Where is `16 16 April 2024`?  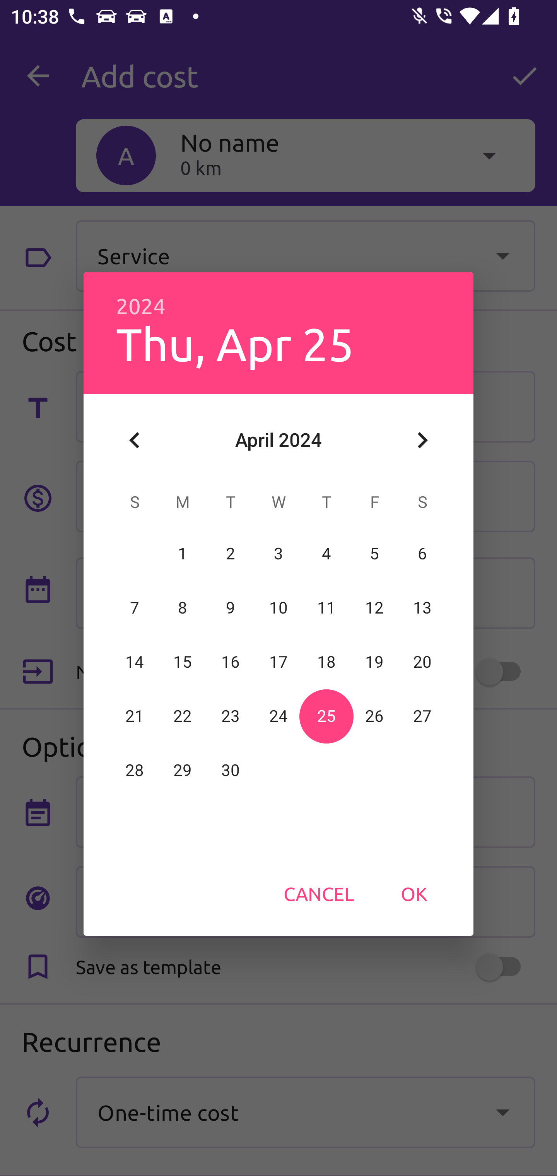
16 16 April 2024 is located at coordinates (231, 662).